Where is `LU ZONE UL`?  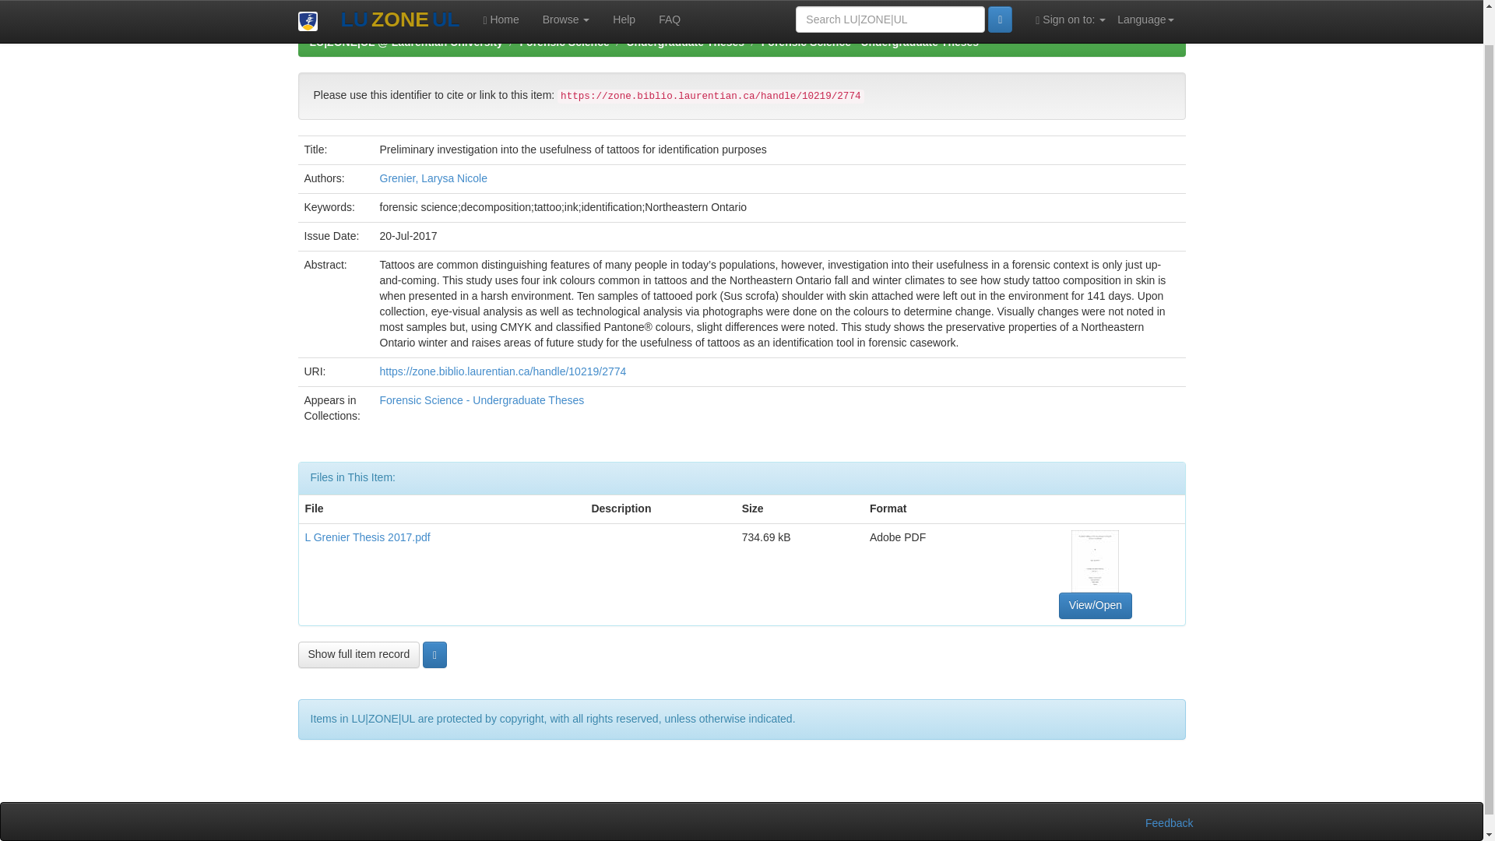 LU ZONE UL is located at coordinates (399, 2).